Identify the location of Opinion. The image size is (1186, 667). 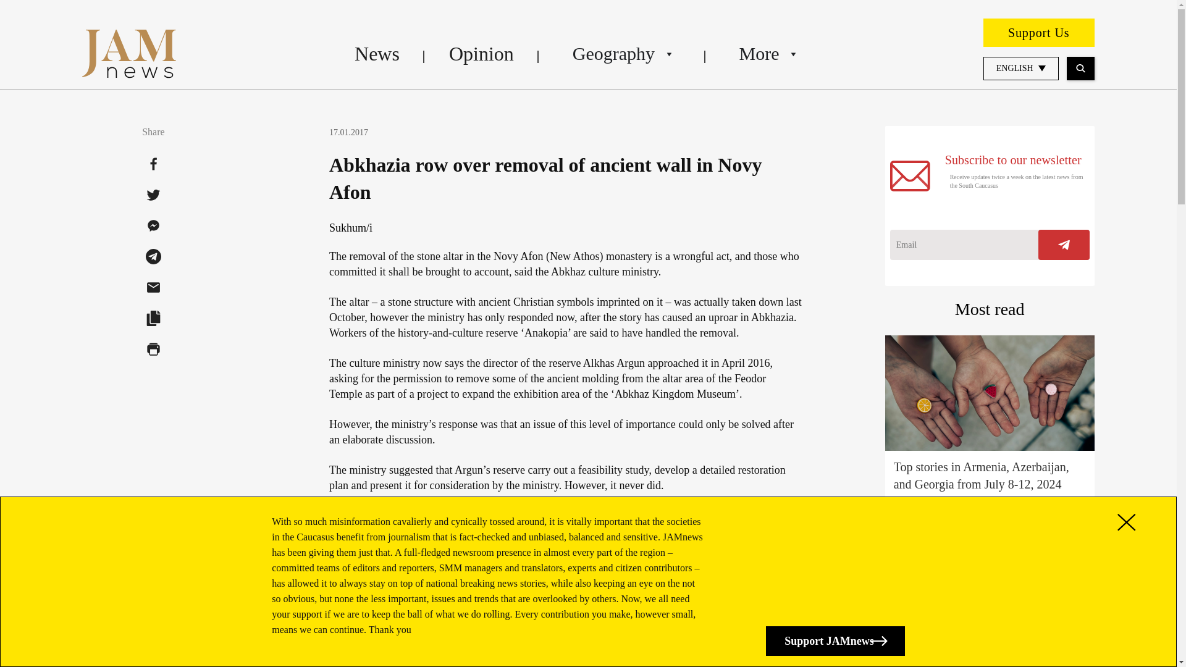
(481, 53).